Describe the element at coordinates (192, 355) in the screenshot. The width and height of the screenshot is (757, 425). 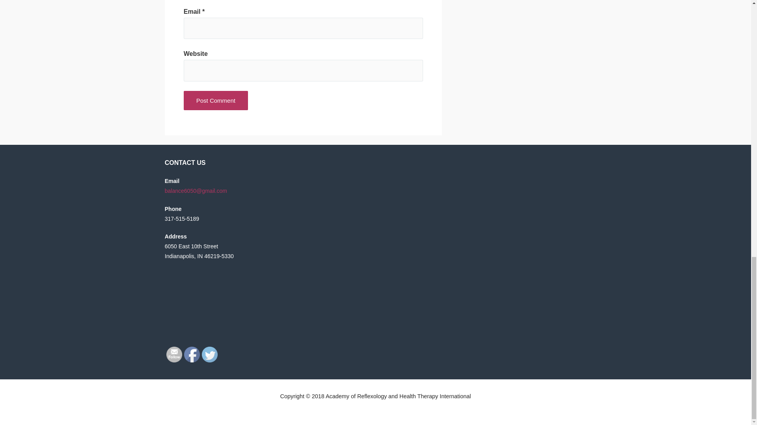
I see `Facebook` at that location.